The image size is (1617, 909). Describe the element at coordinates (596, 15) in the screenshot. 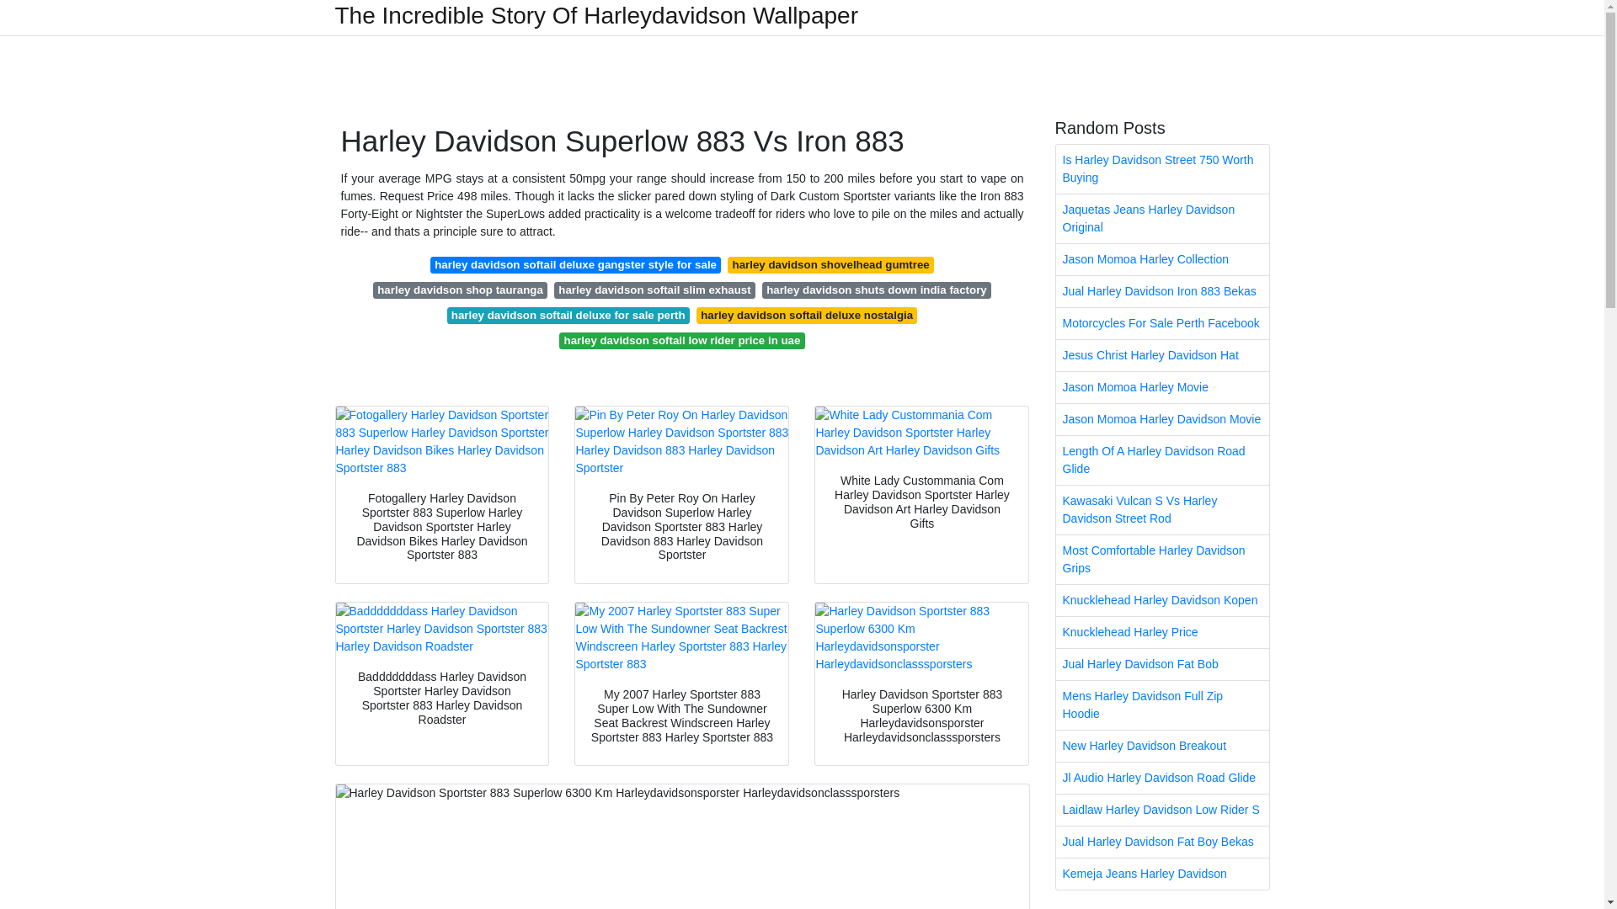

I see `The Incredible Story Of Harleydavidson Wallpaper` at that location.